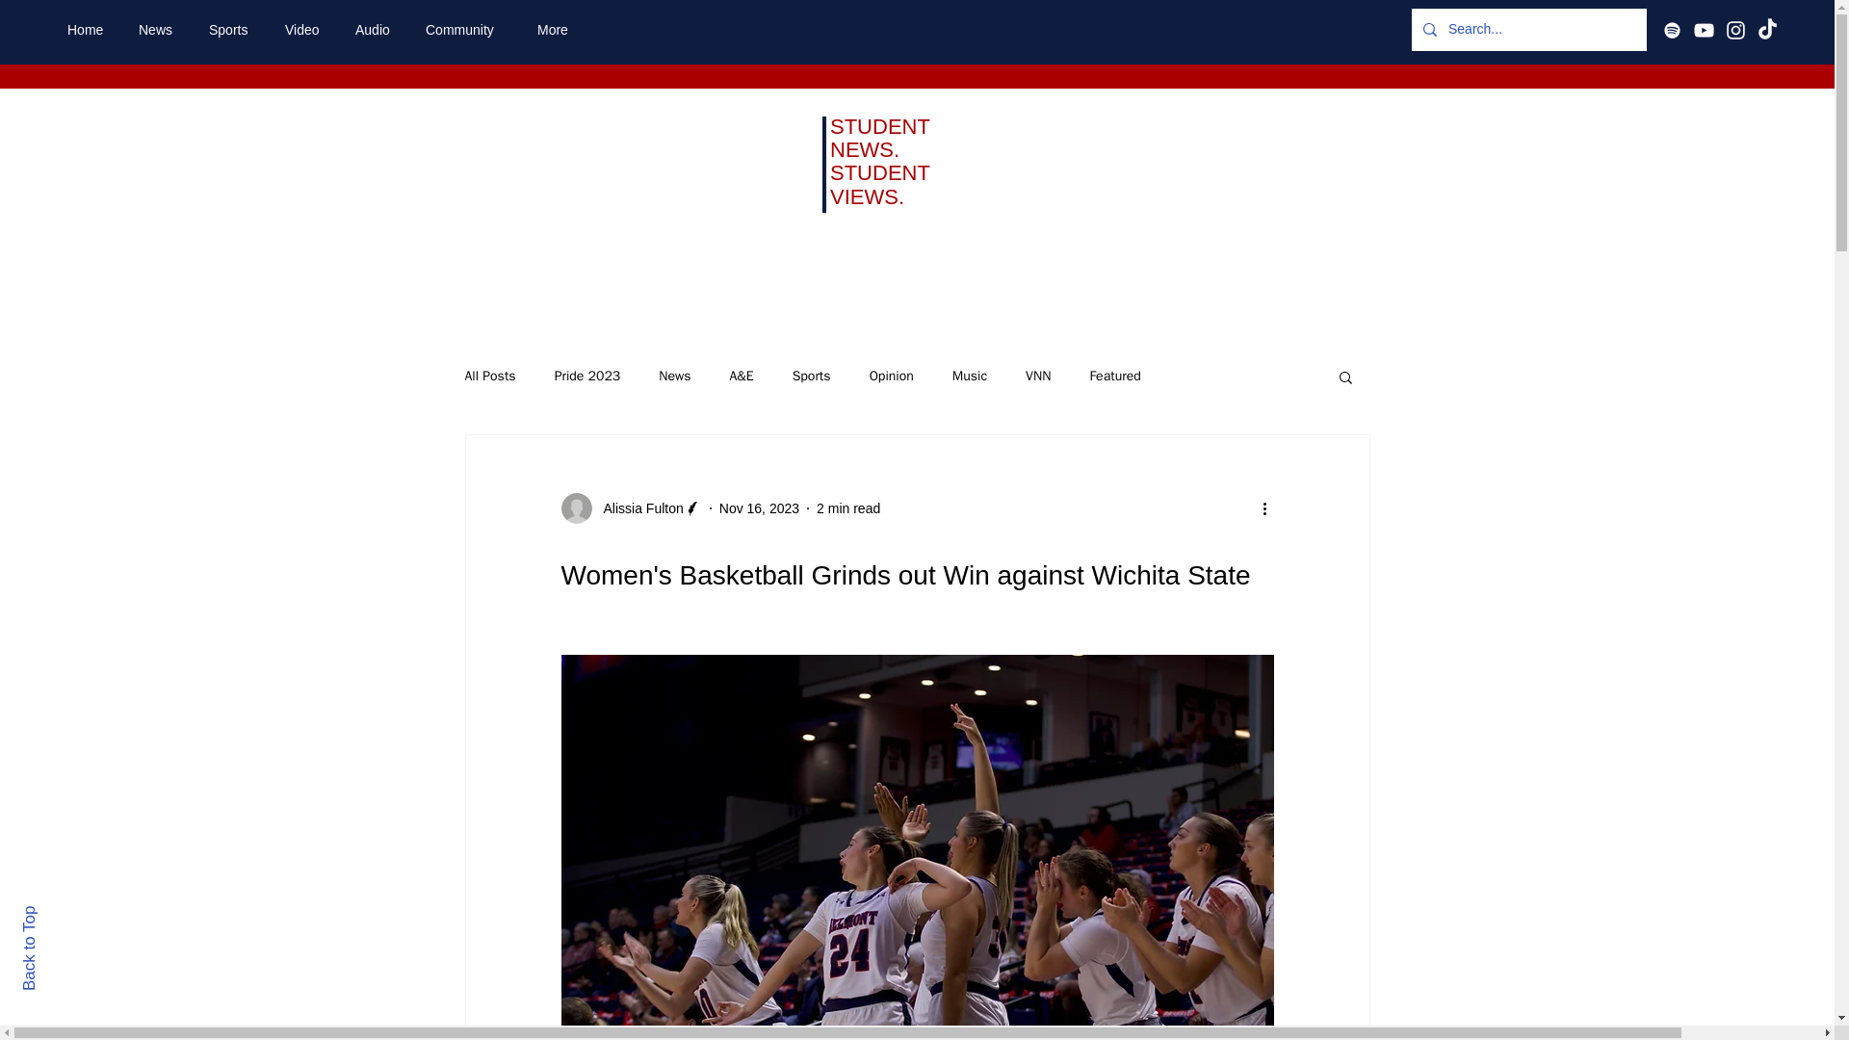 Image resolution: width=1849 pixels, height=1040 pixels. Describe the element at coordinates (376, 30) in the screenshot. I see `Audio` at that location.